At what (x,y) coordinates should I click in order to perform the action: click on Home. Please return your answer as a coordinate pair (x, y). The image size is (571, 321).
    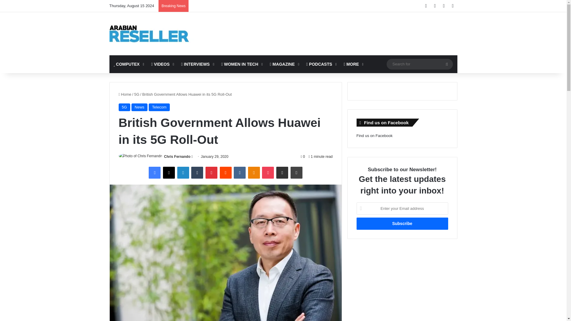
    Looking at the image, I should click on (125, 94).